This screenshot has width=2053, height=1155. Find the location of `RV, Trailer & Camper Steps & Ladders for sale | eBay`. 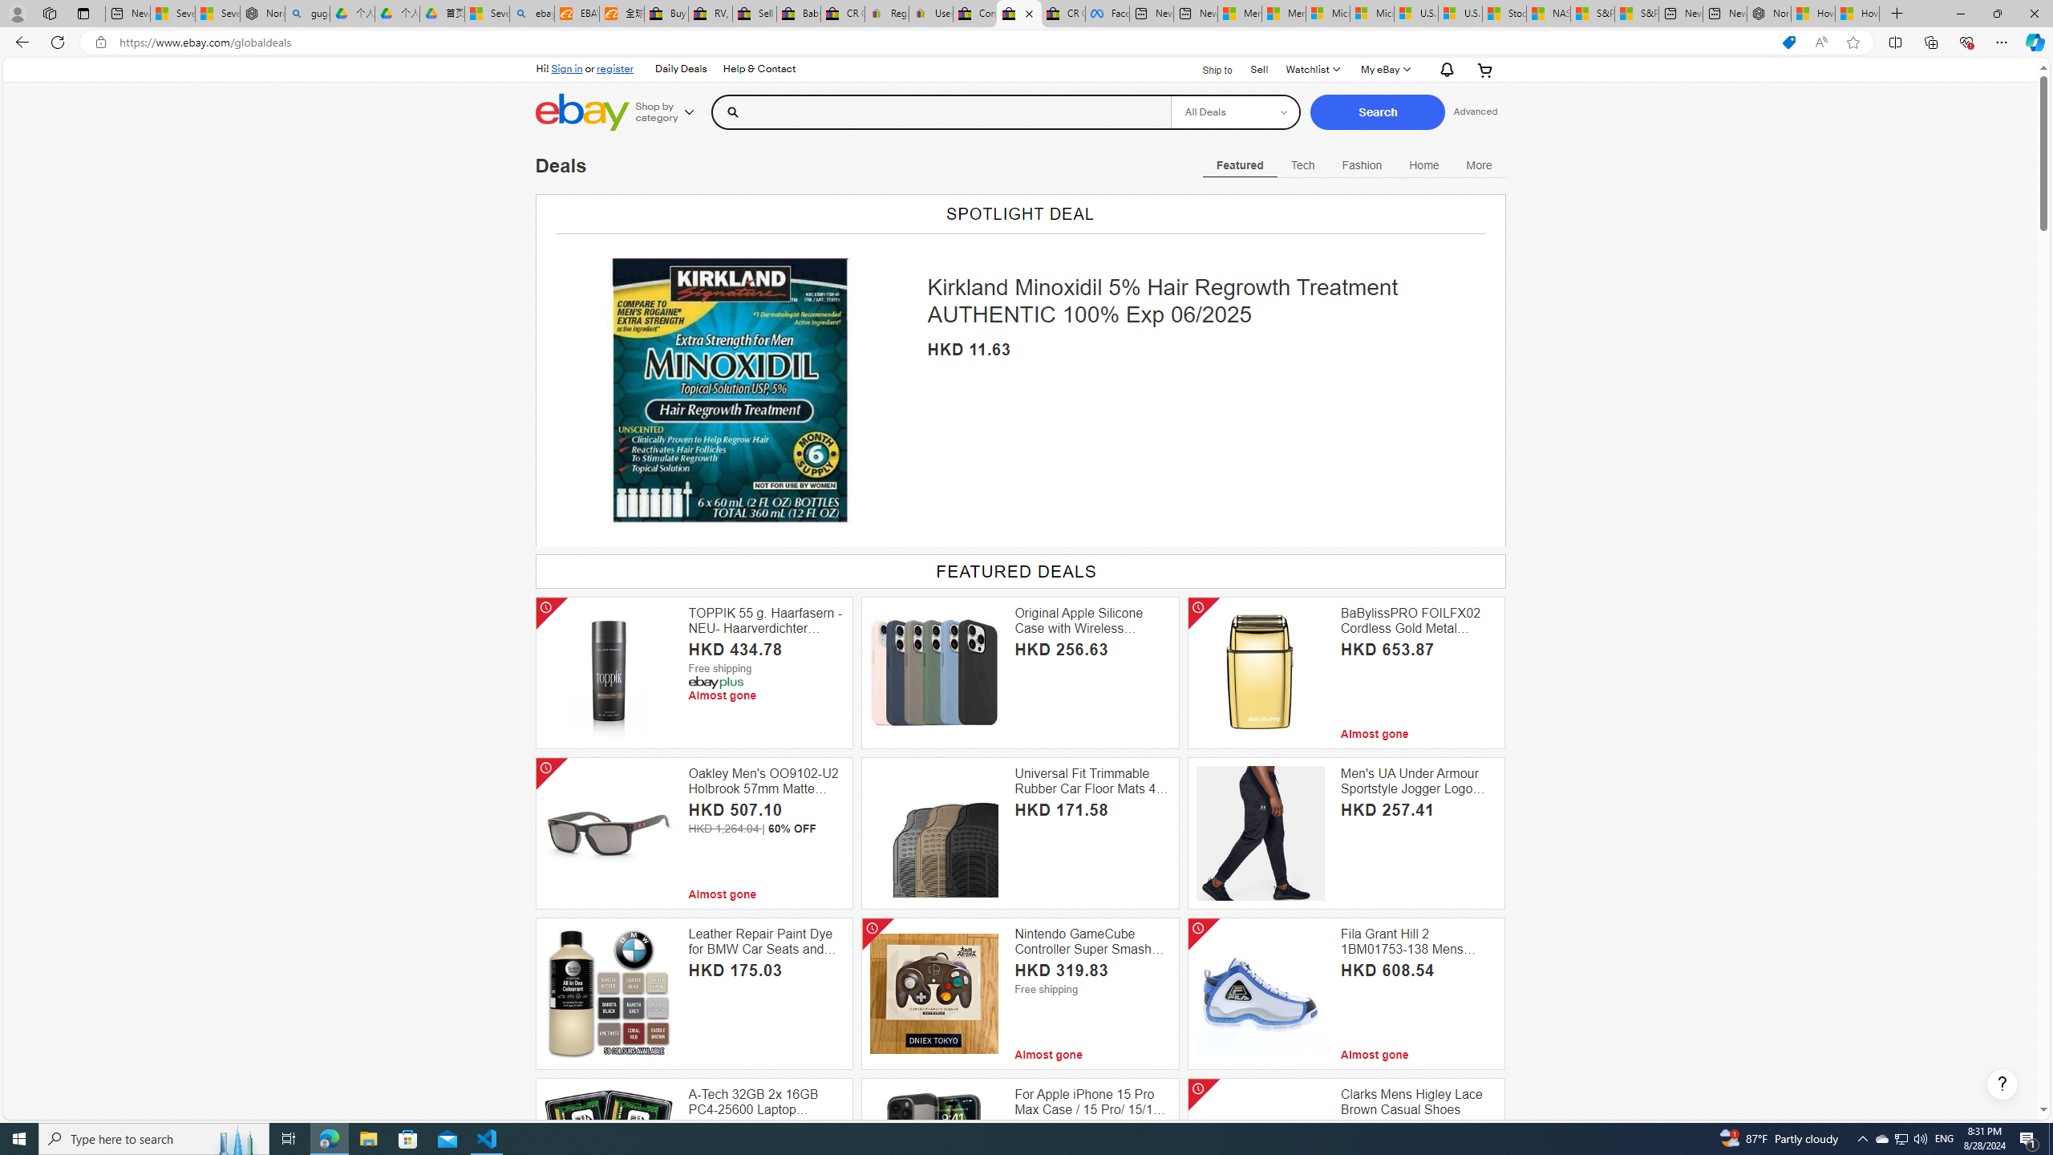

RV, Trailer & Camper Steps & Ladders for sale | eBay is located at coordinates (710, 14).